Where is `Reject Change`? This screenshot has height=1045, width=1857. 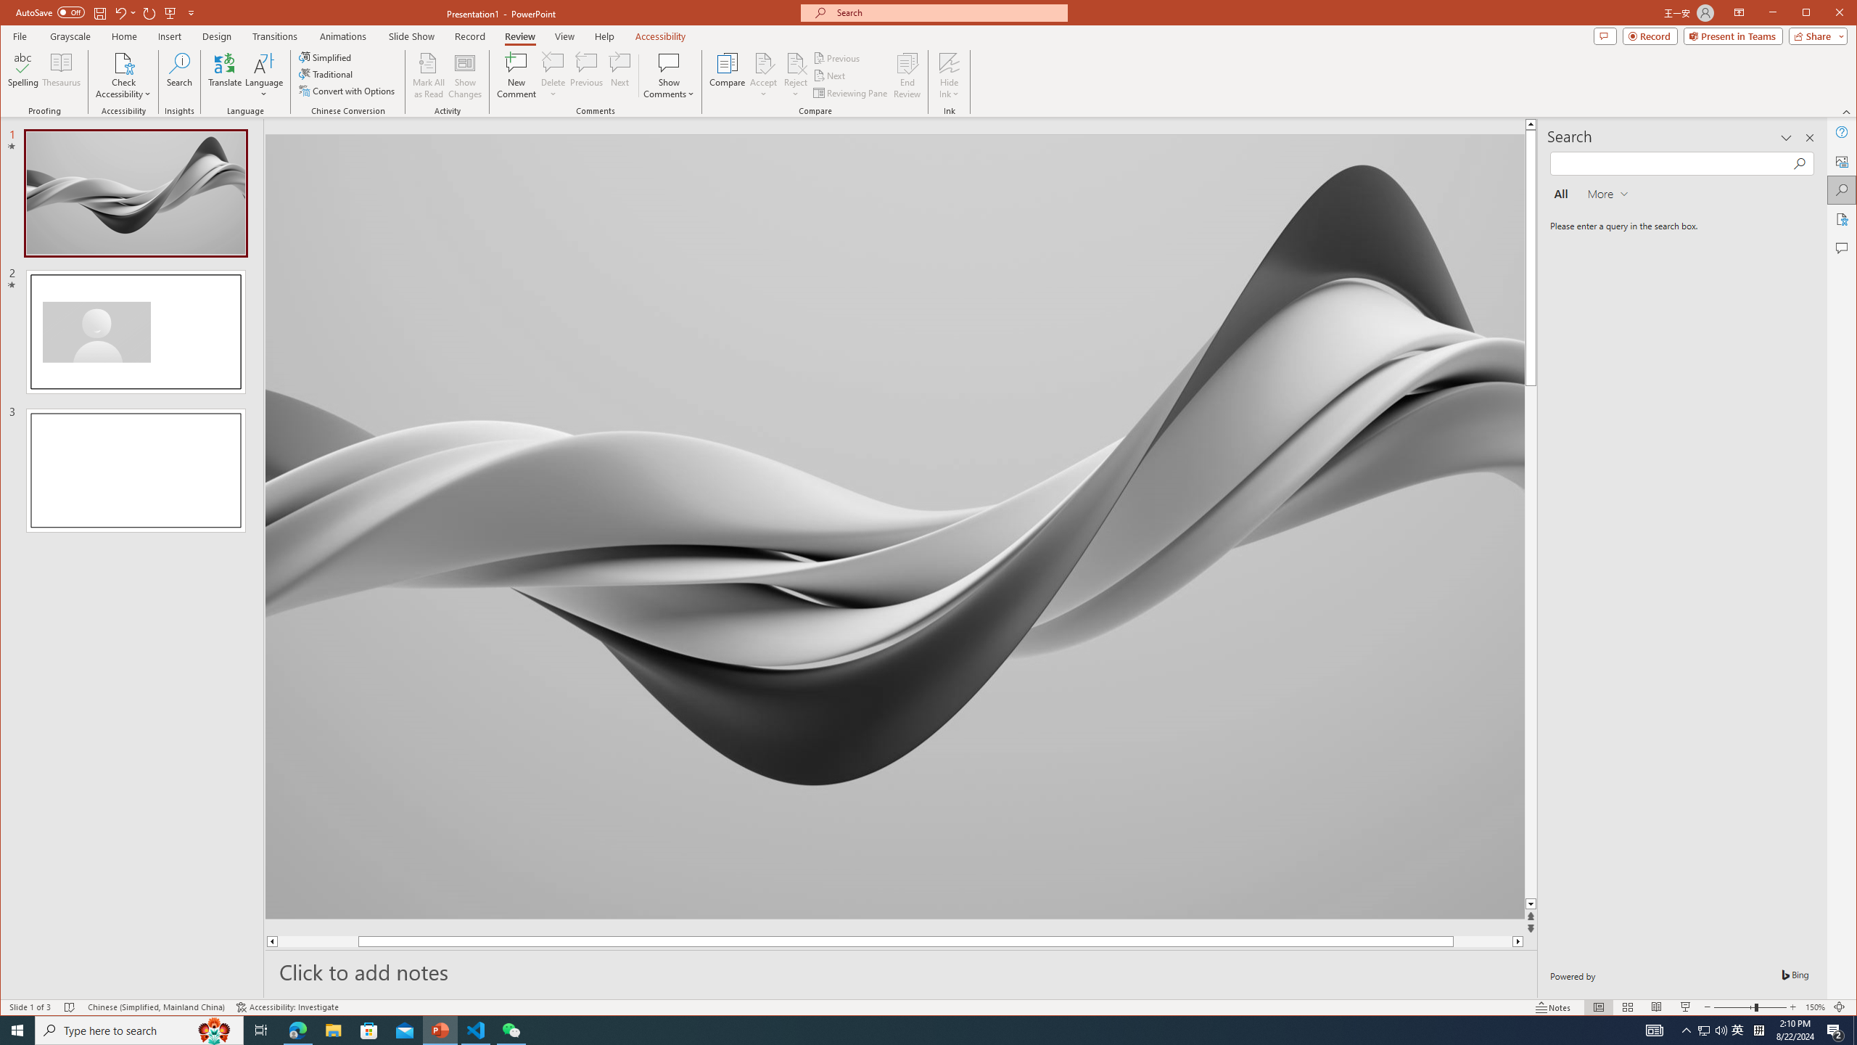 Reject Change is located at coordinates (795, 62).